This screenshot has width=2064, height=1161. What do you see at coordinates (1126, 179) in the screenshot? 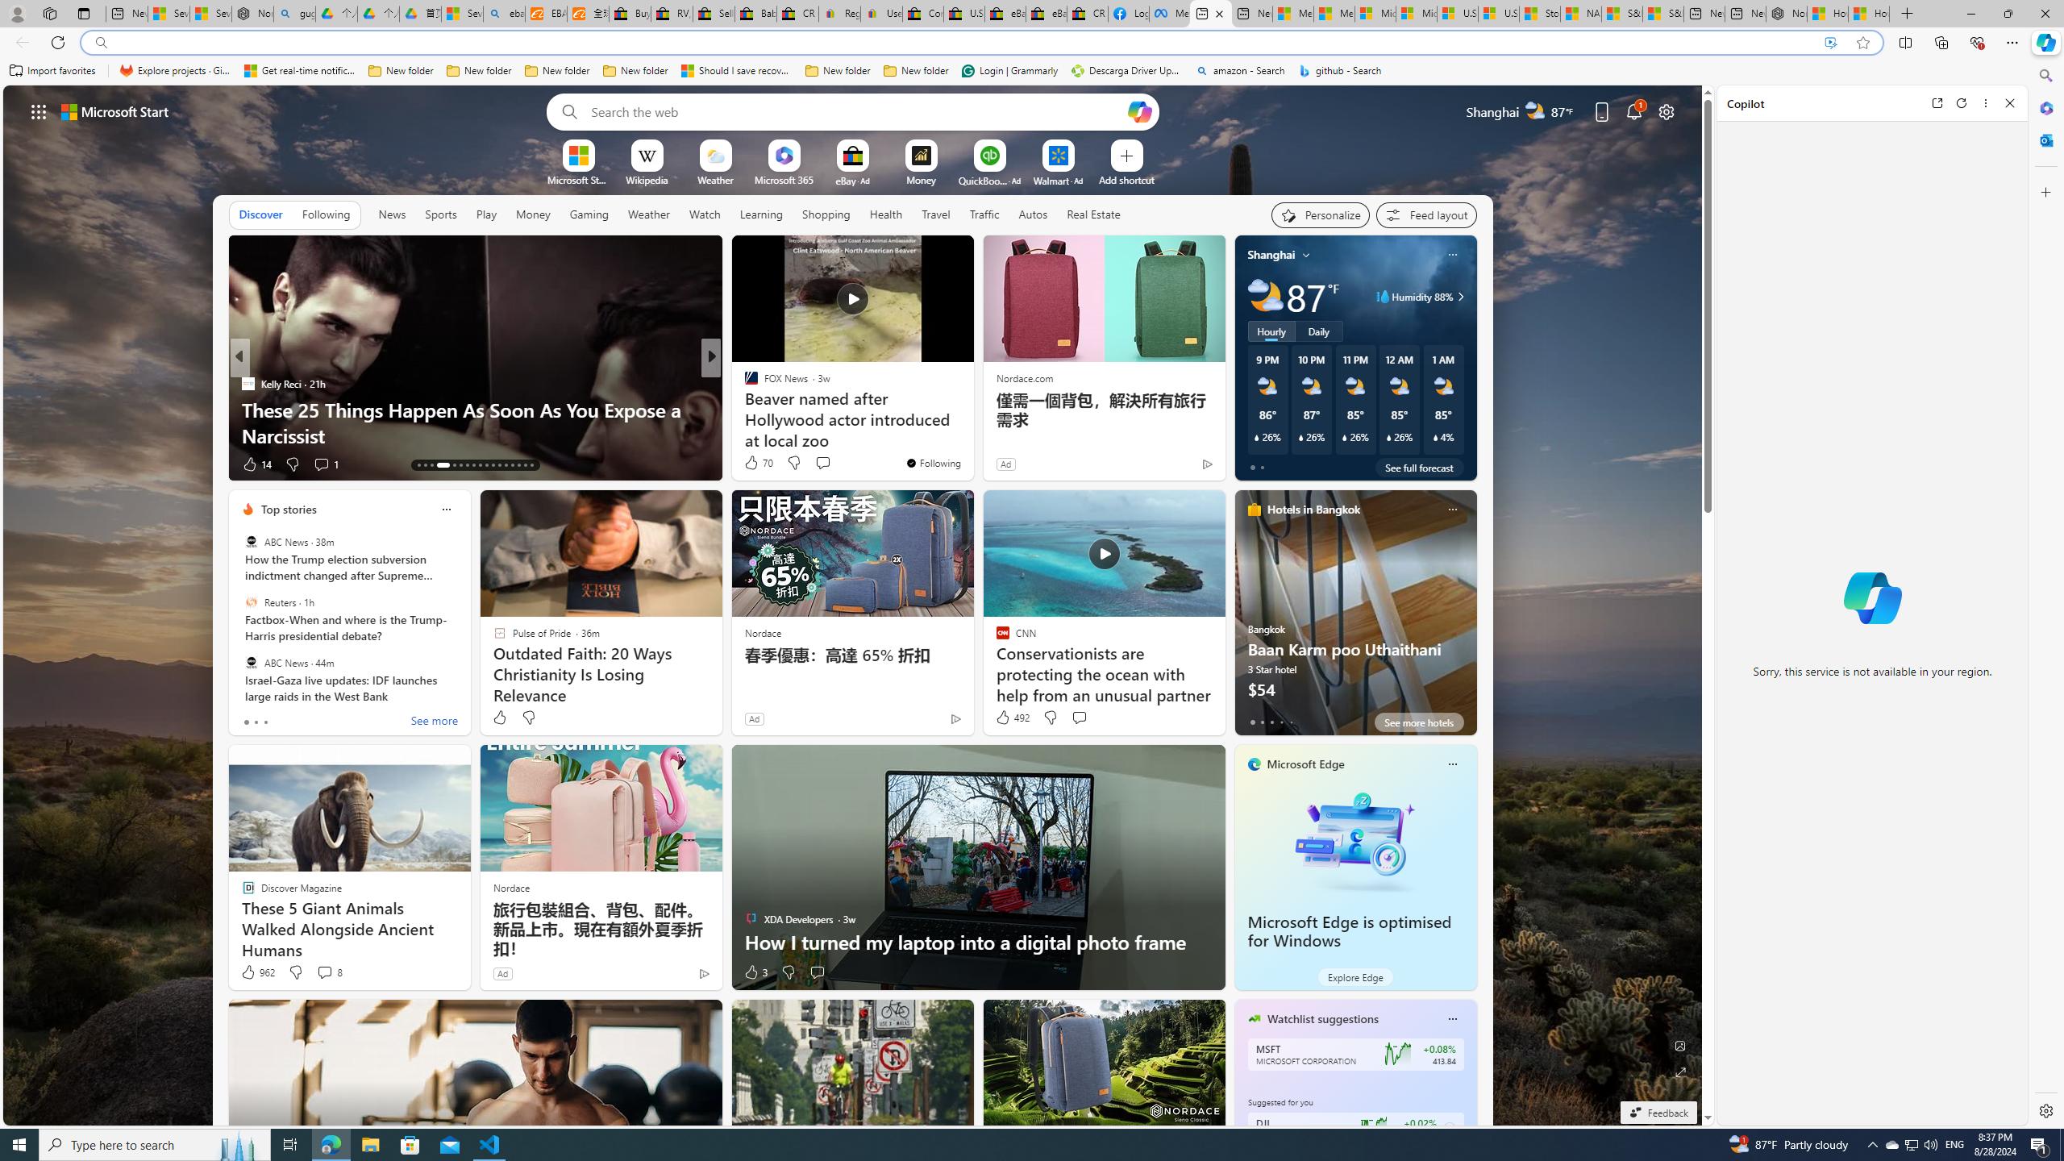
I see `Add a site` at bounding box center [1126, 179].